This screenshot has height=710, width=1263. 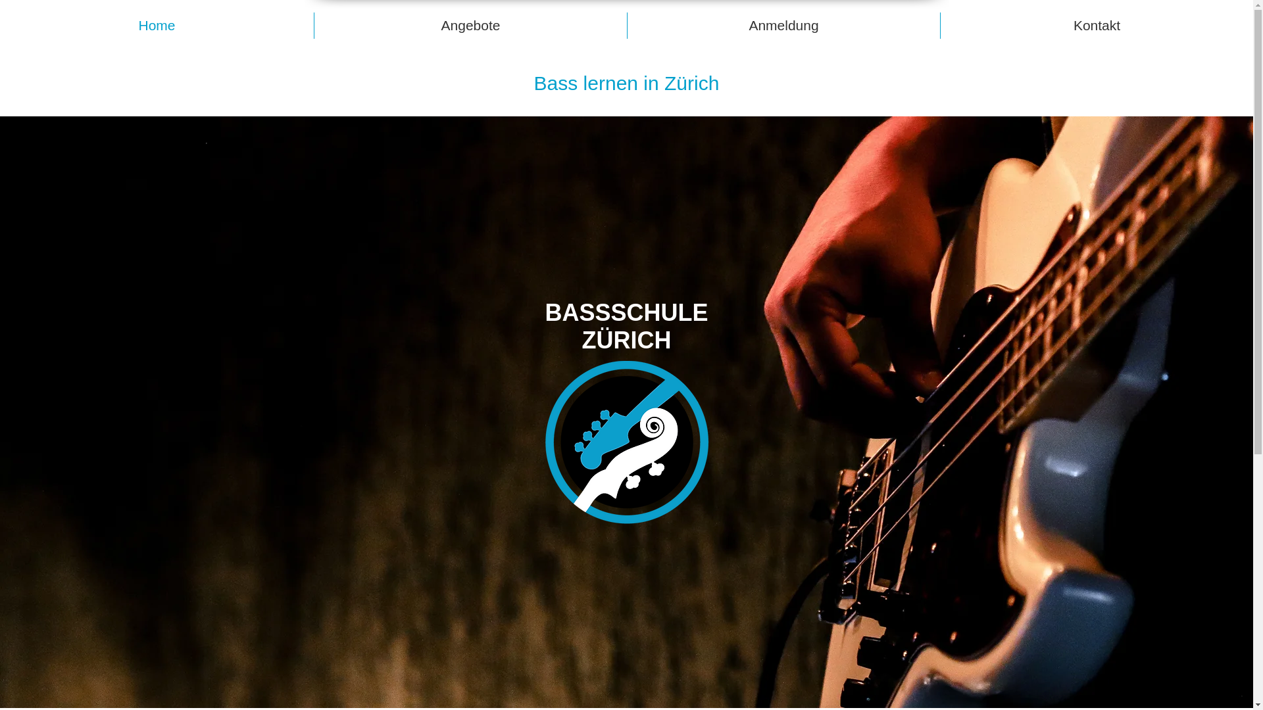 I want to click on Kontakt, so click(x=1097, y=26).